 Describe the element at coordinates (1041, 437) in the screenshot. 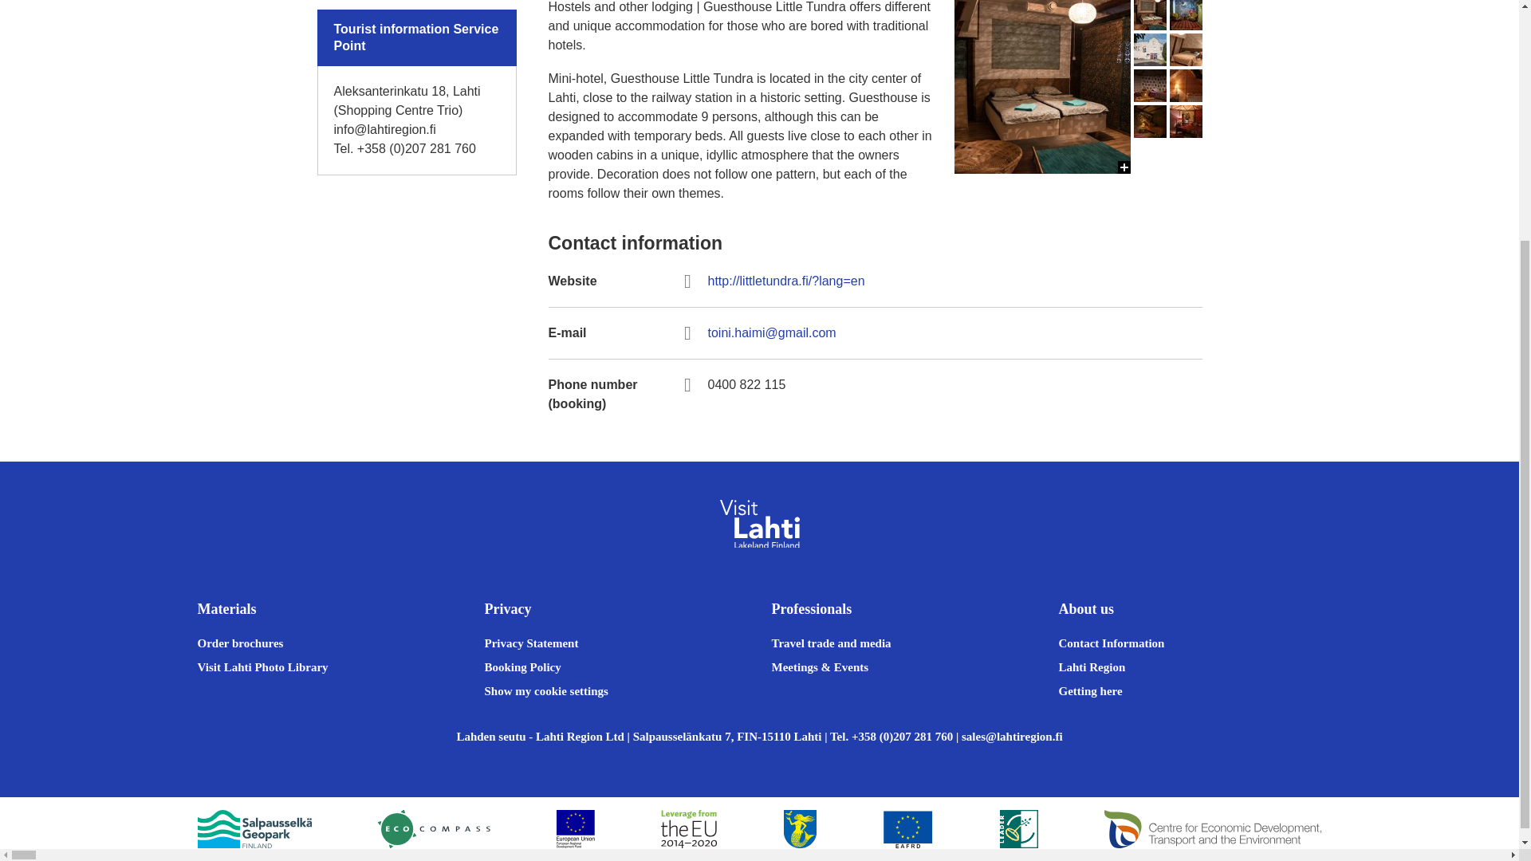

I see `Guesthouse Little Tundra` at that location.